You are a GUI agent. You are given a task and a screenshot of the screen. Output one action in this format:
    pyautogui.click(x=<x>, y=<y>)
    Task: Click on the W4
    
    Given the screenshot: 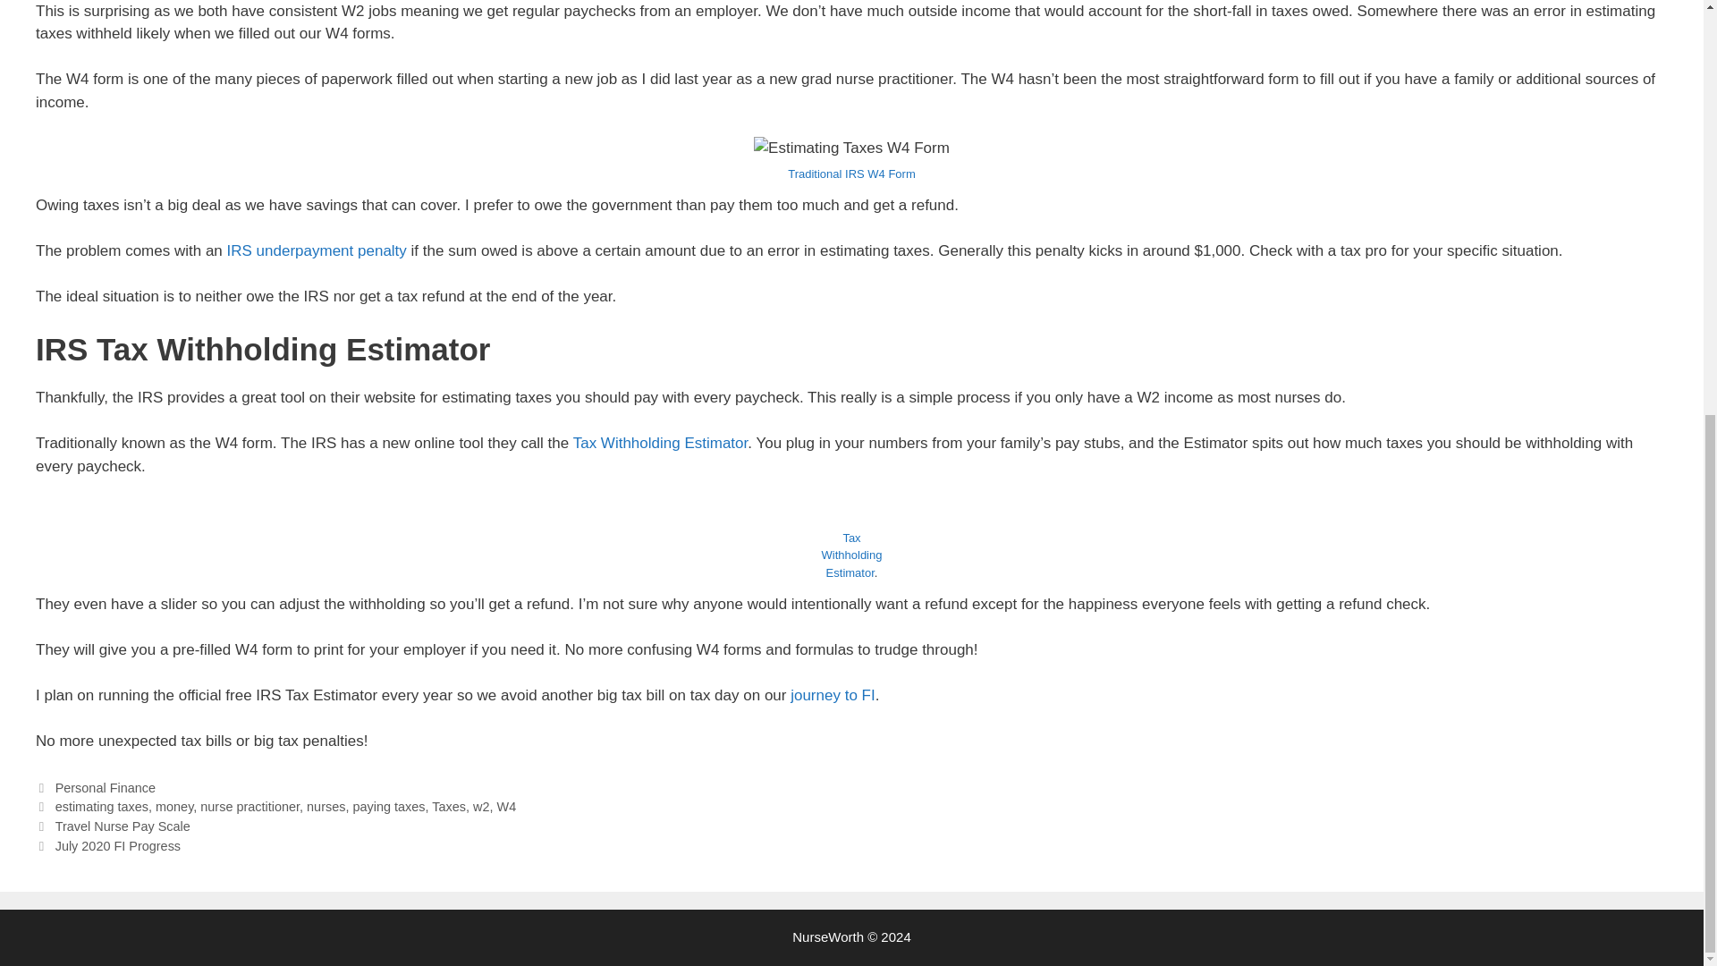 What is the action you would take?
    pyautogui.click(x=506, y=807)
    